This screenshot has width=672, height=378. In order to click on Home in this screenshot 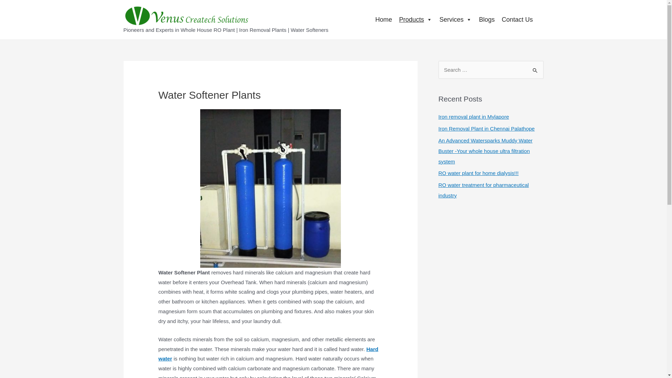, I will do `click(384, 19)`.